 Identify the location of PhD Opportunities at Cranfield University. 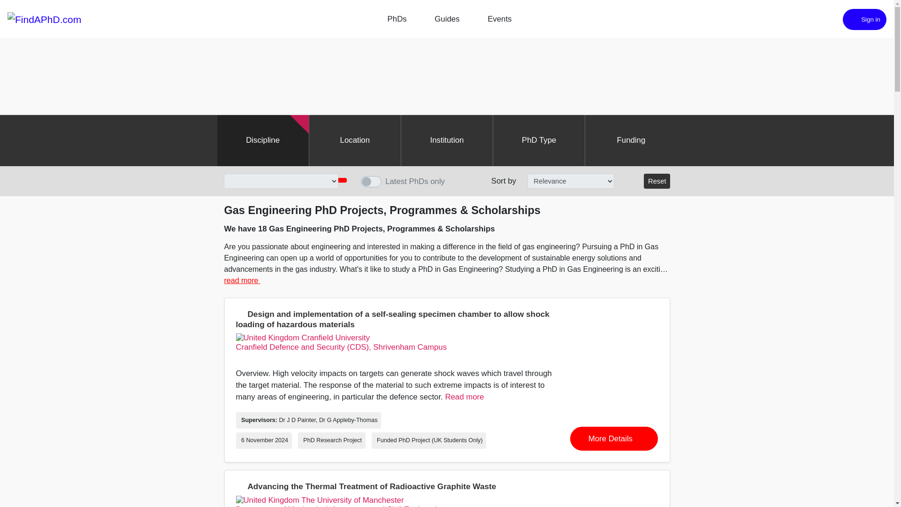
(302, 338).